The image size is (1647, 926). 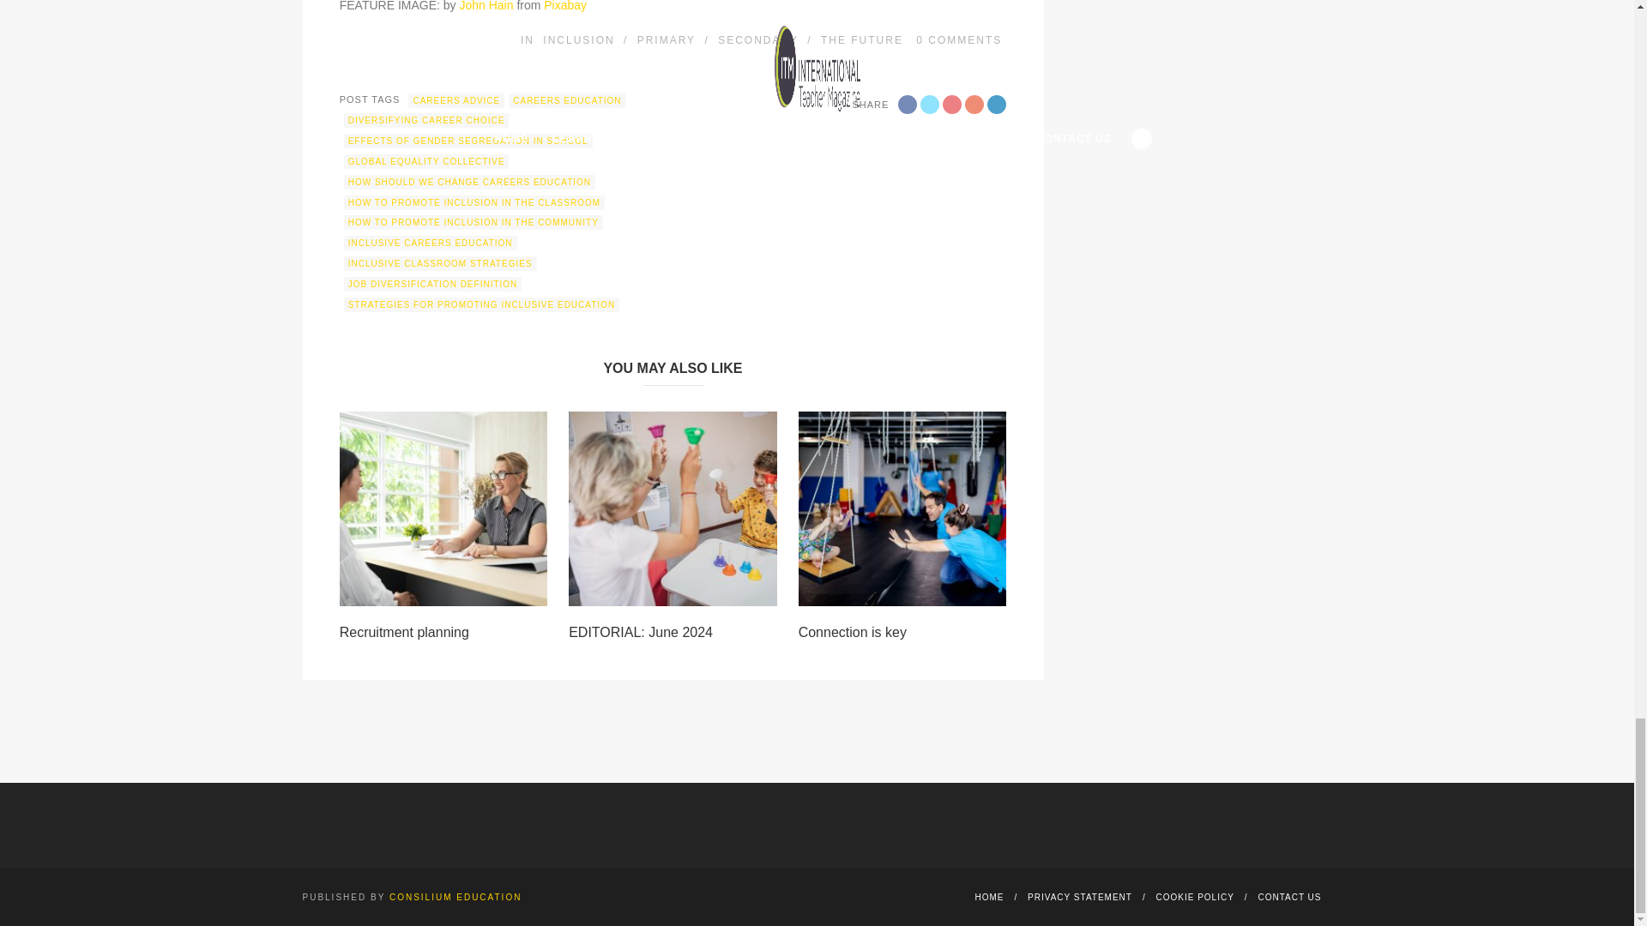 What do you see at coordinates (974, 105) in the screenshot?
I see `Pinterest` at bounding box center [974, 105].